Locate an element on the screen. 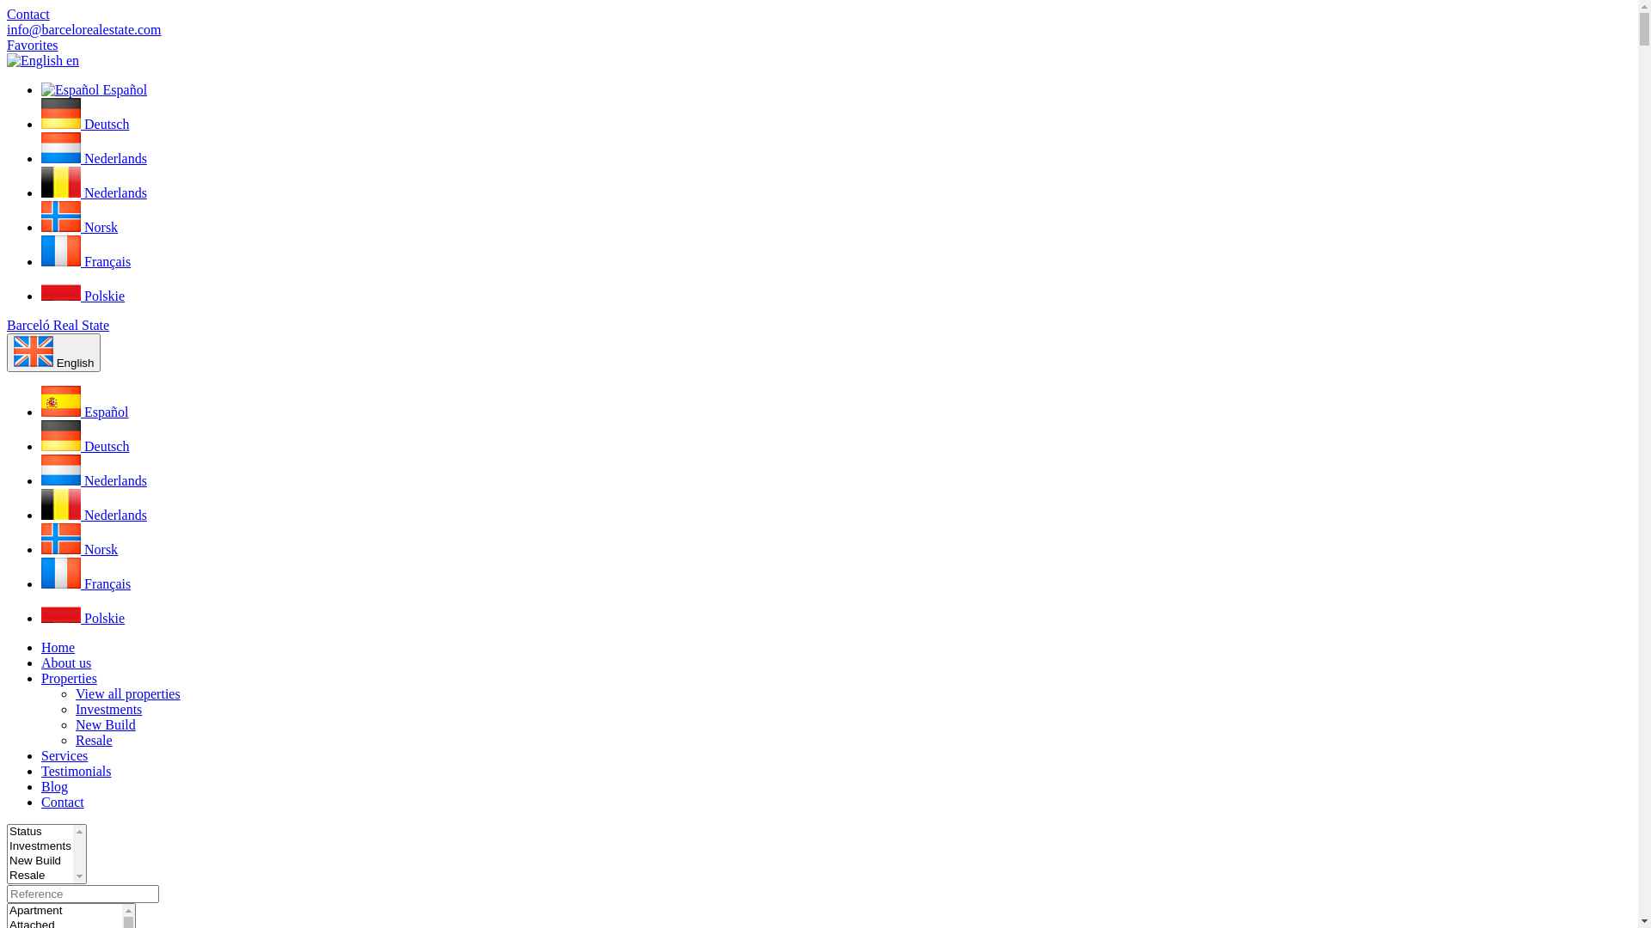  Deutsch is located at coordinates (85, 447).